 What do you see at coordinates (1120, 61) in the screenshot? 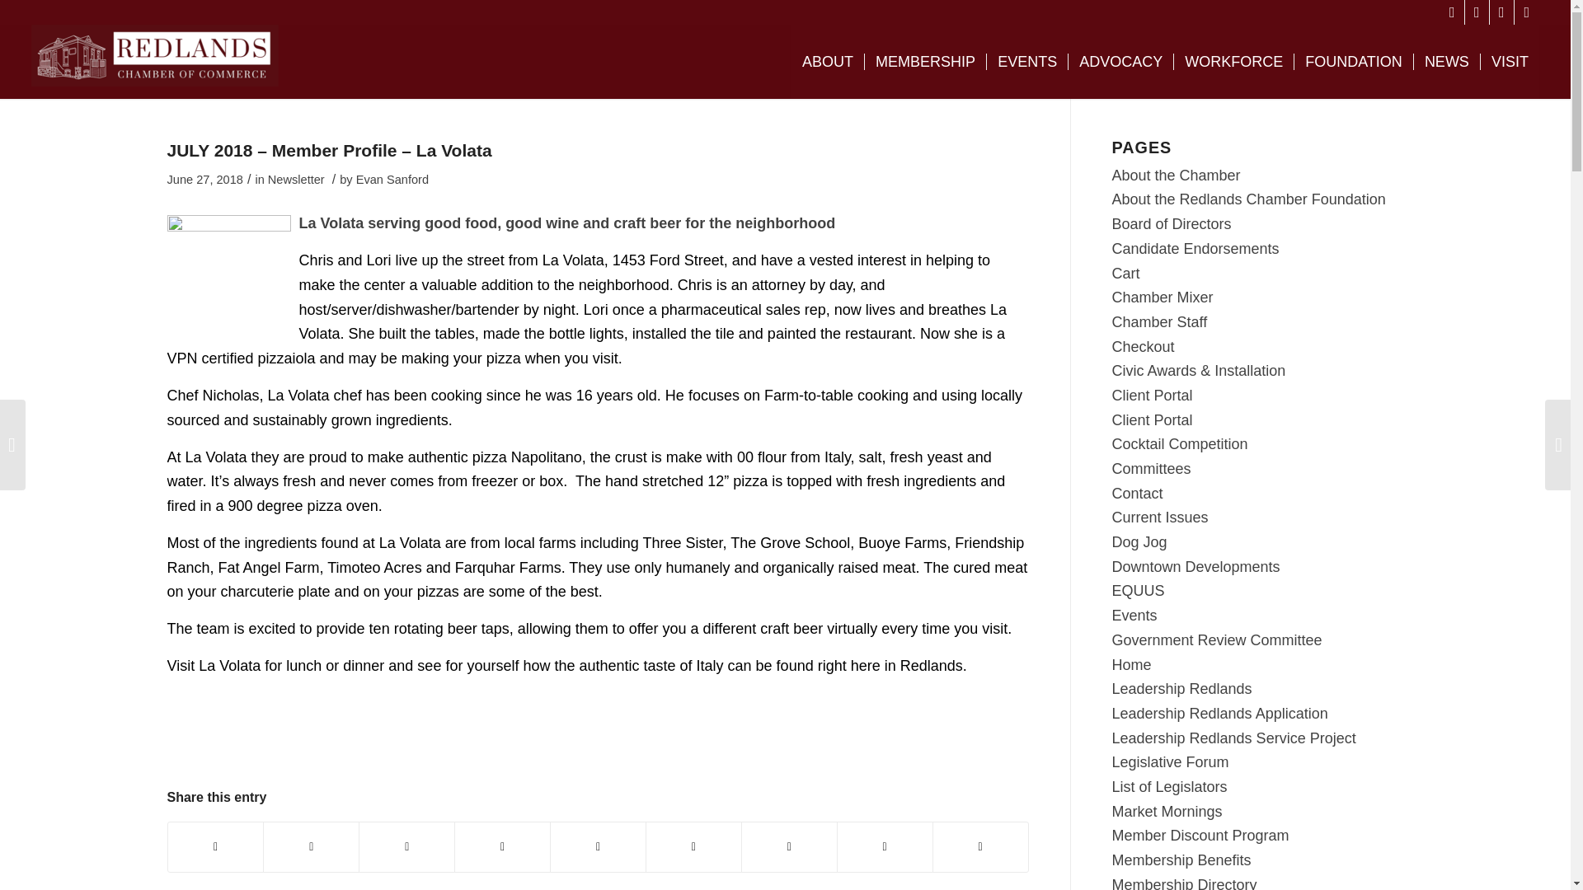
I see `ADVOCACY` at bounding box center [1120, 61].